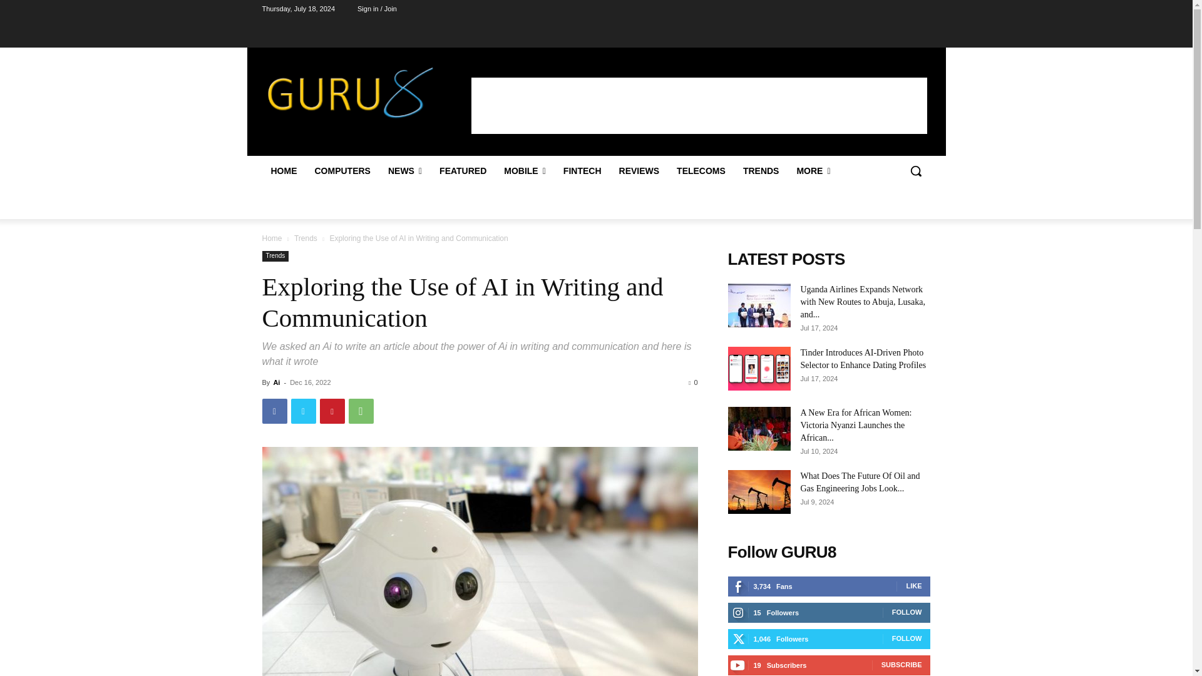  Describe the element at coordinates (361, 411) in the screenshot. I see `WhatsApp` at that location.